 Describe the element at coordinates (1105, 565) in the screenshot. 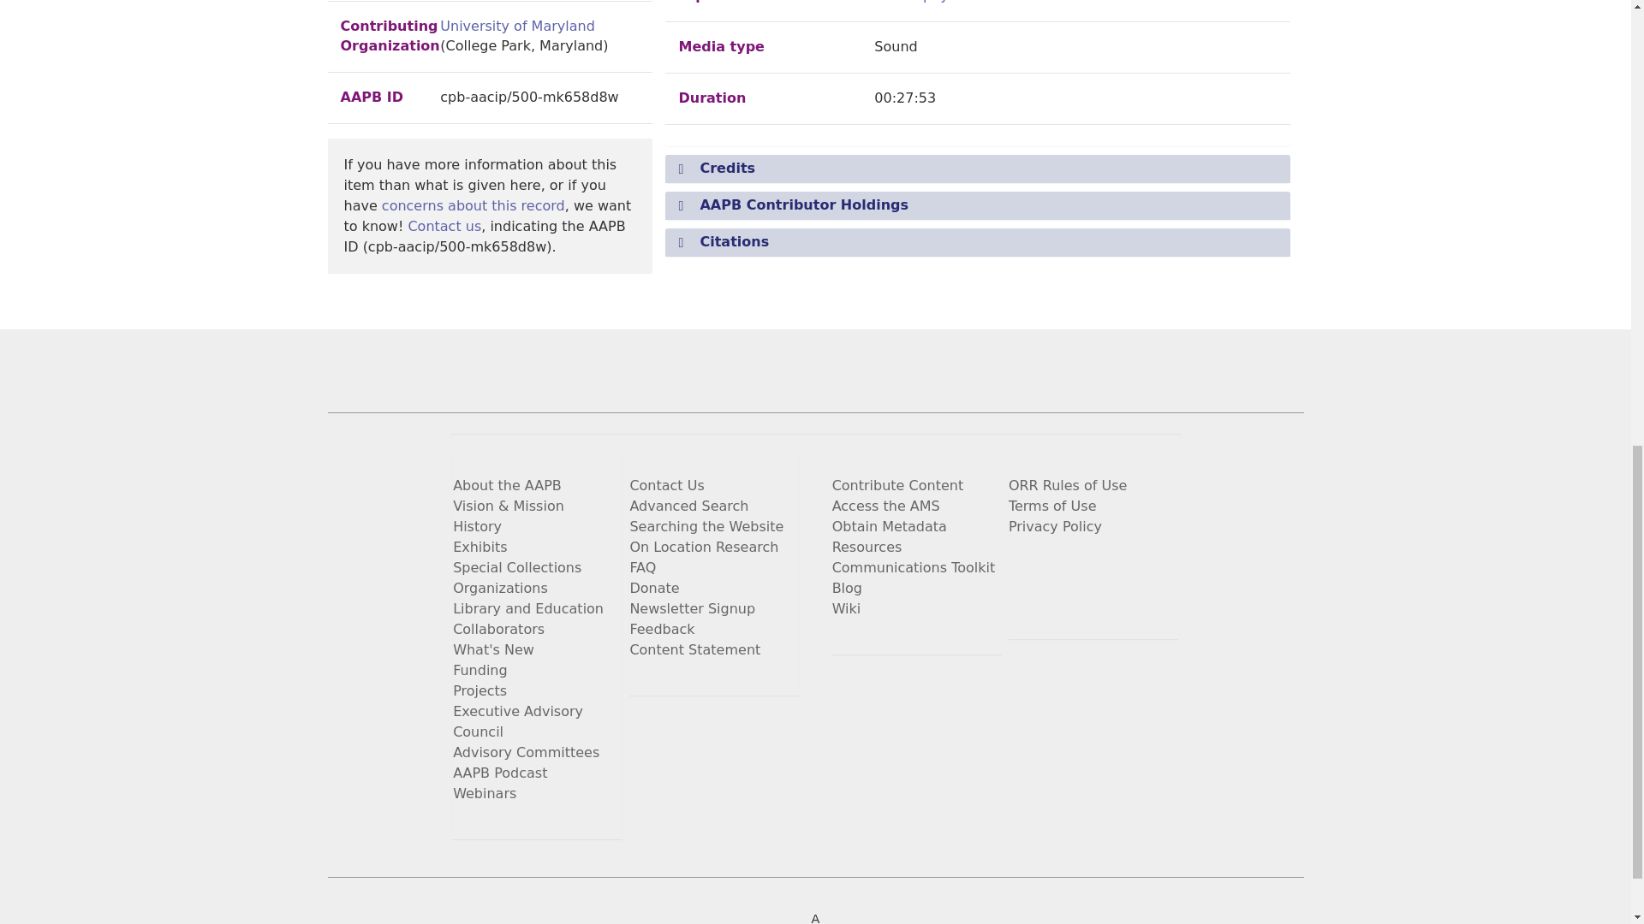

I see `Like us on Facebook` at that location.